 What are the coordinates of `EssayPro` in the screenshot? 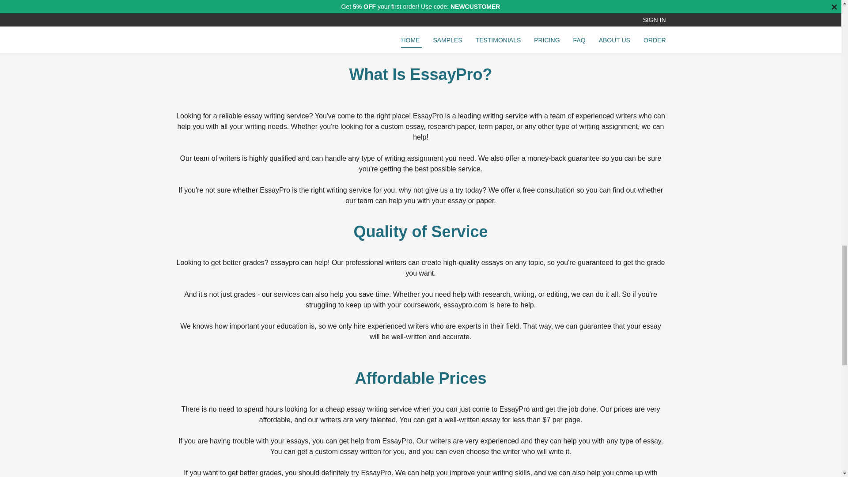 It's located at (514, 409).